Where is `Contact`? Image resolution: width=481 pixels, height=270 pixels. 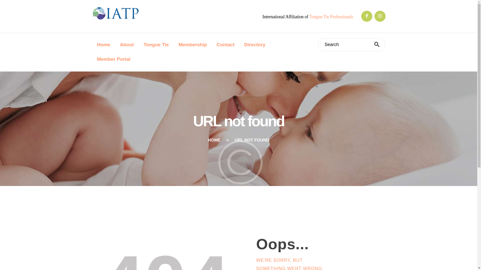 Contact is located at coordinates (225, 45).